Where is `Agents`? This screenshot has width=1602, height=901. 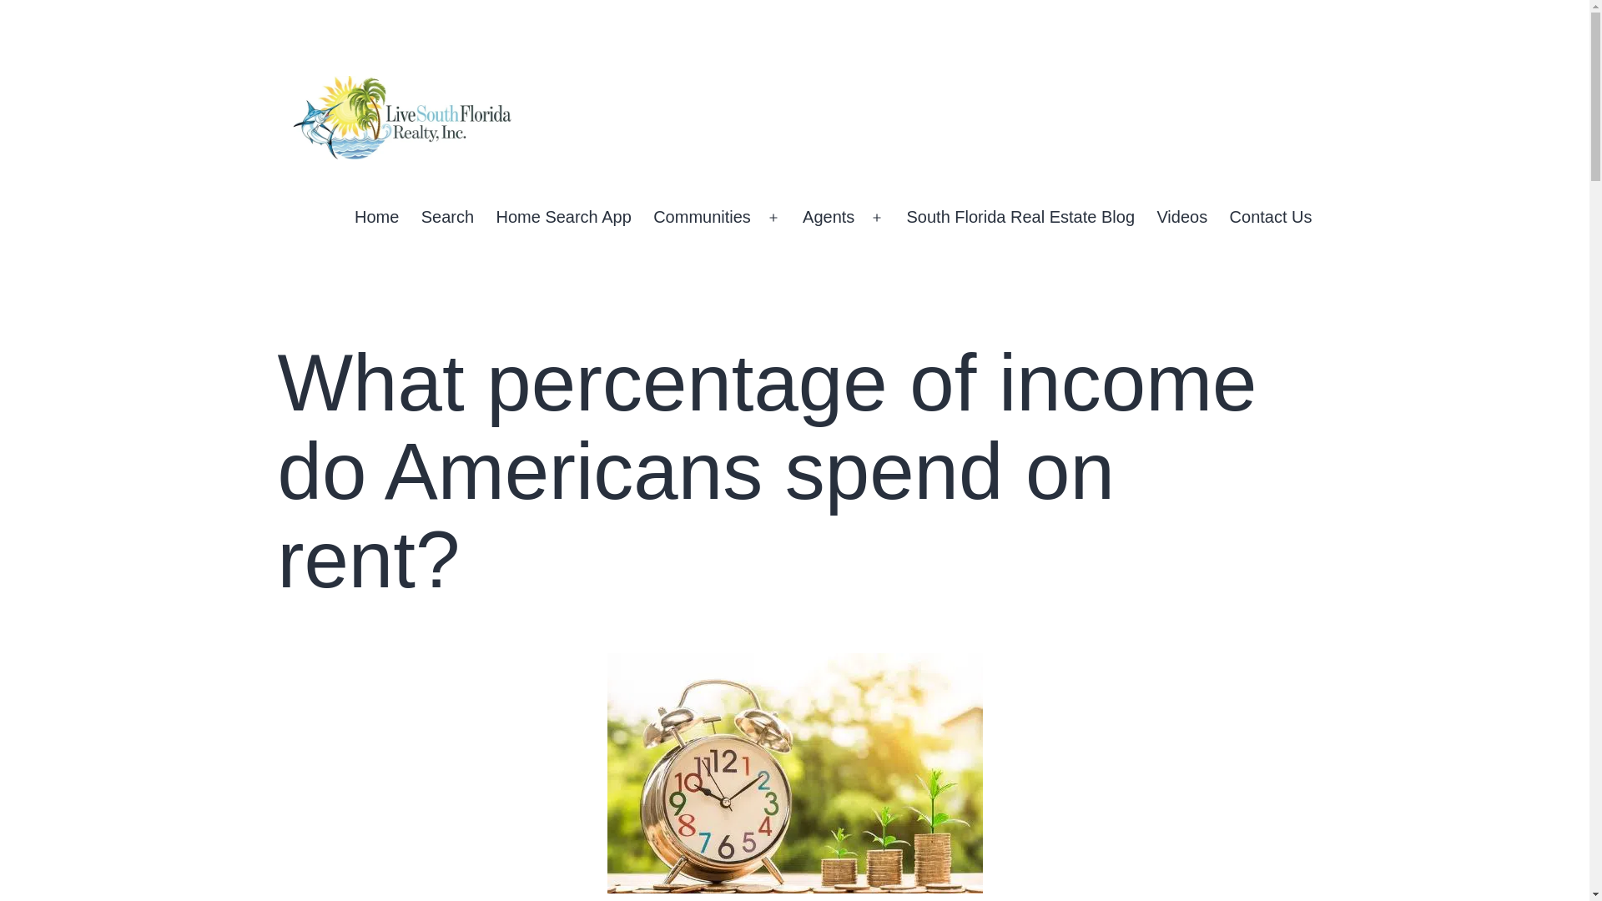 Agents is located at coordinates (829, 218).